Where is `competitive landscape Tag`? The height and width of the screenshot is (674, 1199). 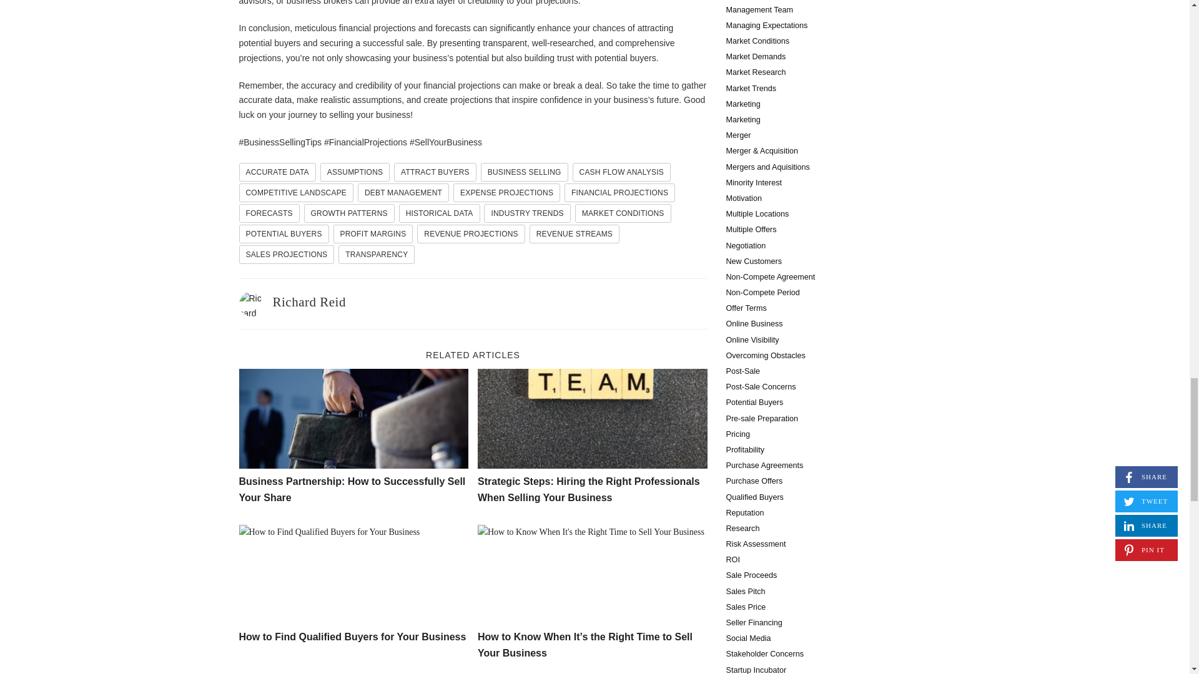
competitive landscape Tag is located at coordinates (296, 192).